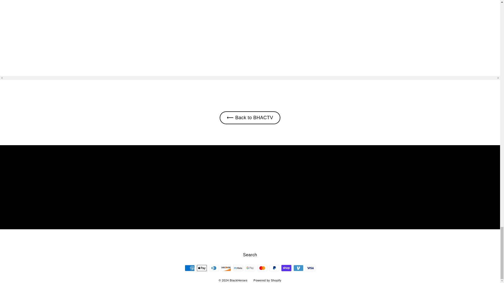 The width and height of the screenshot is (504, 283). What do you see at coordinates (286, 268) in the screenshot?
I see `Shop Pay` at bounding box center [286, 268].